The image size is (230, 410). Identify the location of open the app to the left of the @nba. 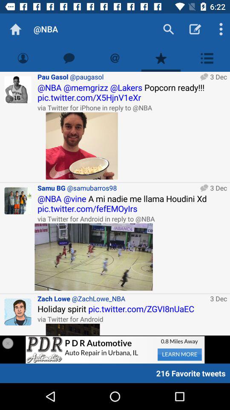
(15, 29).